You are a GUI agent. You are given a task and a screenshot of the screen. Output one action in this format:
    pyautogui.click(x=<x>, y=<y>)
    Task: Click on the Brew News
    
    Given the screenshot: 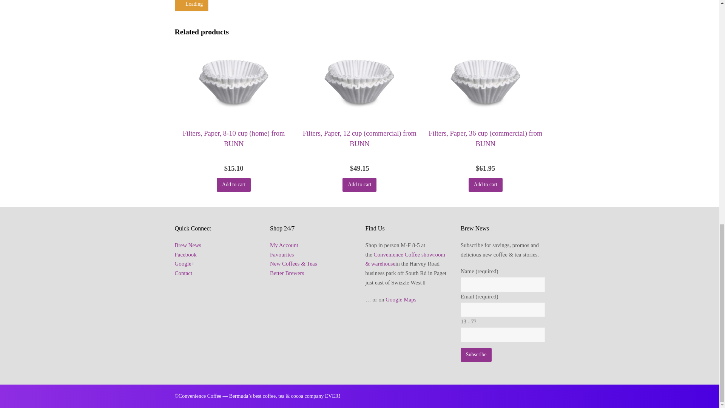 What is the action you would take?
    pyautogui.click(x=187, y=245)
    